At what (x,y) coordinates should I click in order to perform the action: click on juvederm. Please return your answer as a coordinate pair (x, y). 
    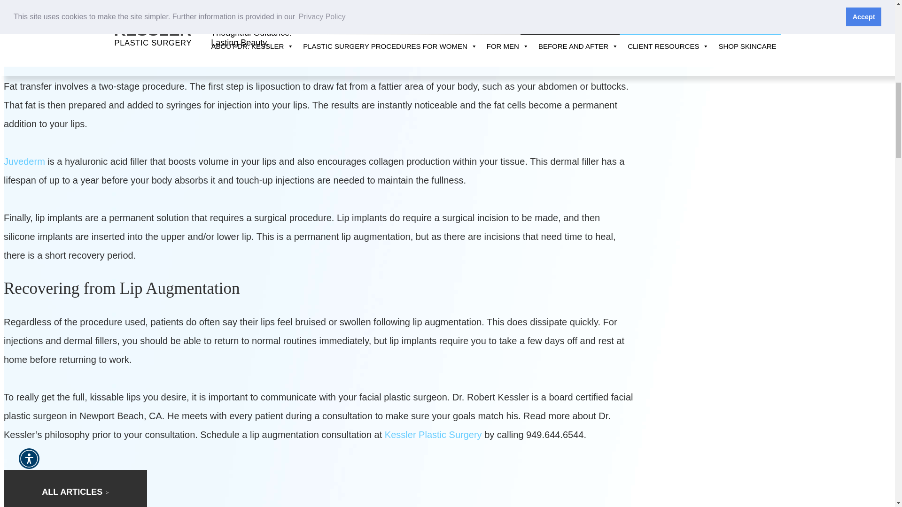
    Looking at the image, I should click on (24, 161).